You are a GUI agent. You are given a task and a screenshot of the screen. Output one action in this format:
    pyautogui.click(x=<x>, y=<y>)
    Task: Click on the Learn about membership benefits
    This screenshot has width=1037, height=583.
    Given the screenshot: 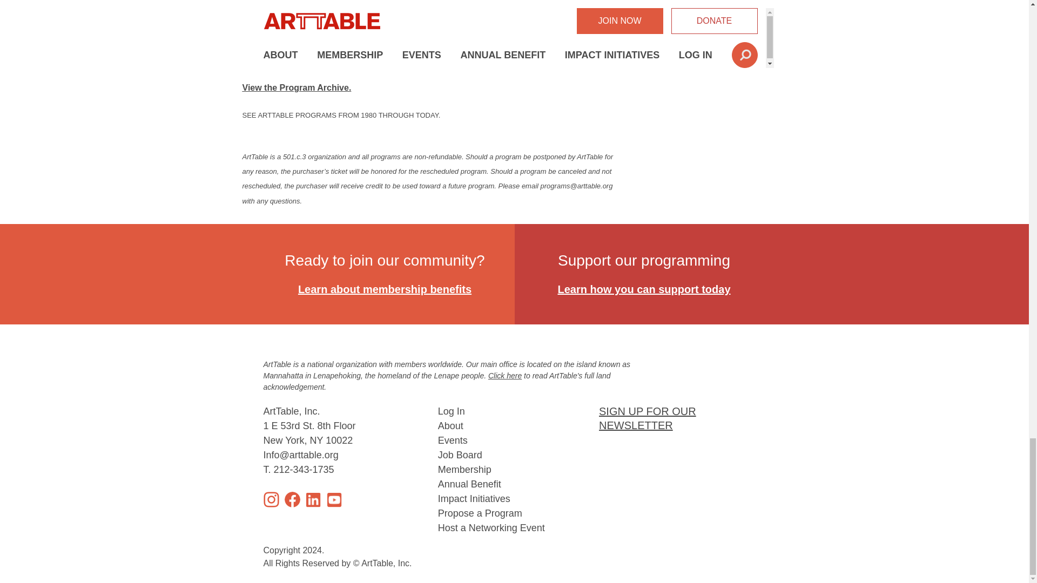 What is the action you would take?
    pyautogui.click(x=385, y=289)
    